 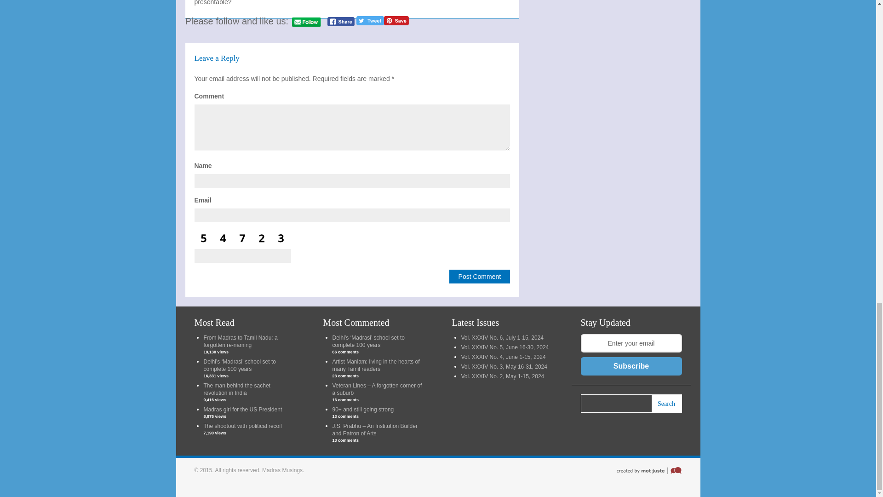 What do you see at coordinates (370, 20) in the screenshot?
I see `Tweet` at bounding box center [370, 20].